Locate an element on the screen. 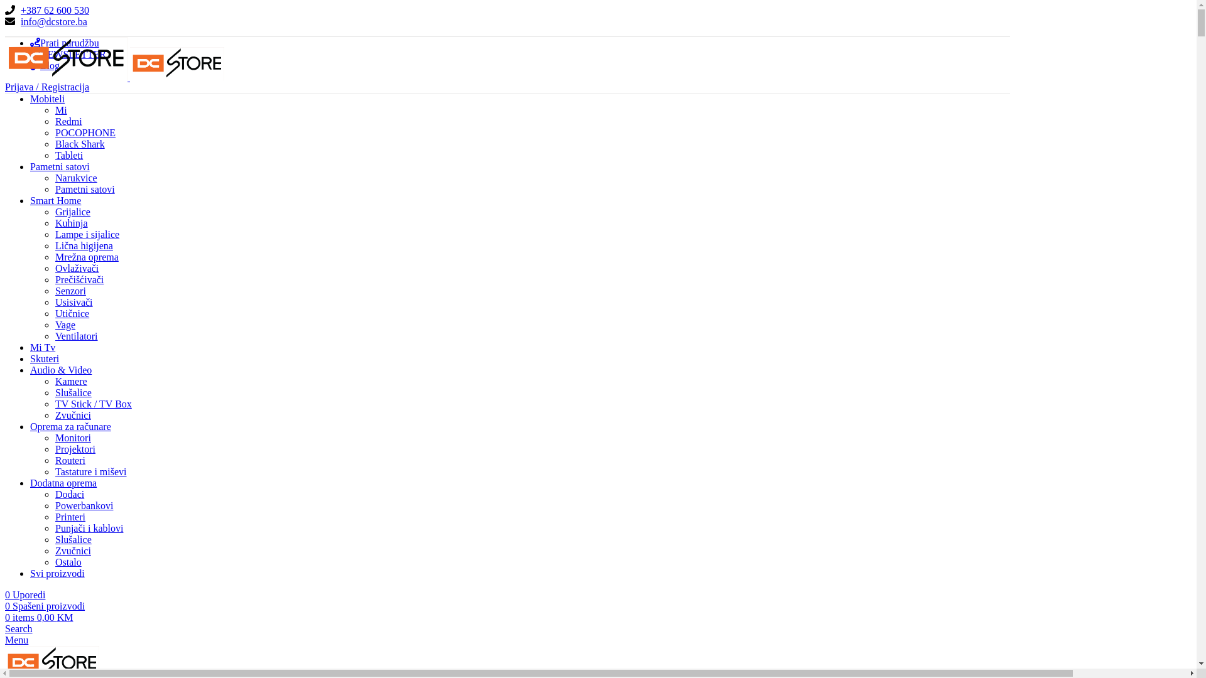 Image resolution: width=1206 pixels, height=678 pixels. Ventilatori is located at coordinates (77, 336).